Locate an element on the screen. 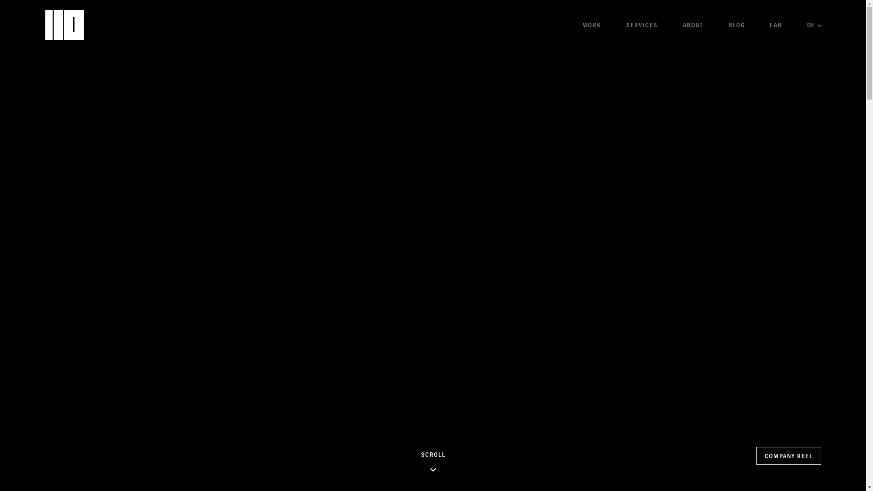  ABOUT is located at coordinates (693, 25).